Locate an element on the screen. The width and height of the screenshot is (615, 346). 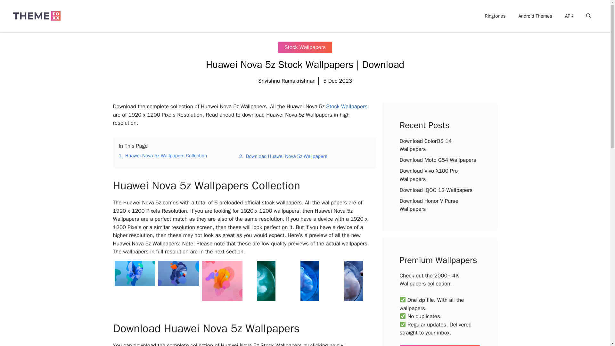
Download Moto G54 Wallpapers is located at coordinates (438, 160).